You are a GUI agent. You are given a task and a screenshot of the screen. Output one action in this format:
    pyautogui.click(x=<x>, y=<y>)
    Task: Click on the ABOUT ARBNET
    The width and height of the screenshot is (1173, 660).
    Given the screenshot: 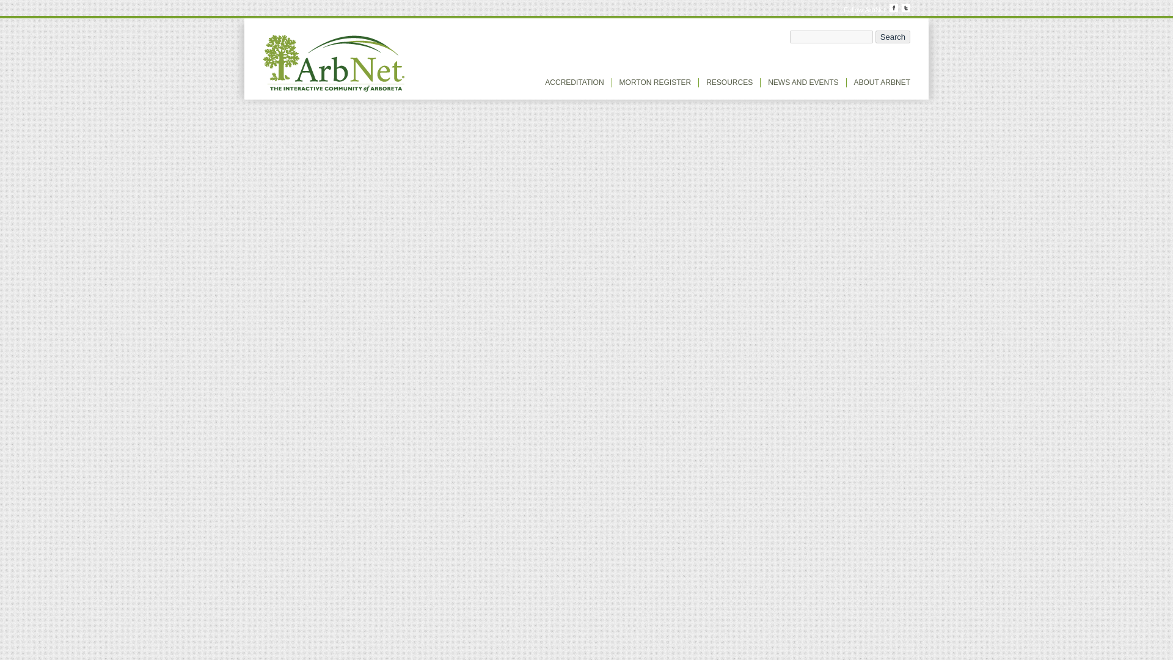 What is the action you would take?
    pyautogui.click(x=882, y=82)
    